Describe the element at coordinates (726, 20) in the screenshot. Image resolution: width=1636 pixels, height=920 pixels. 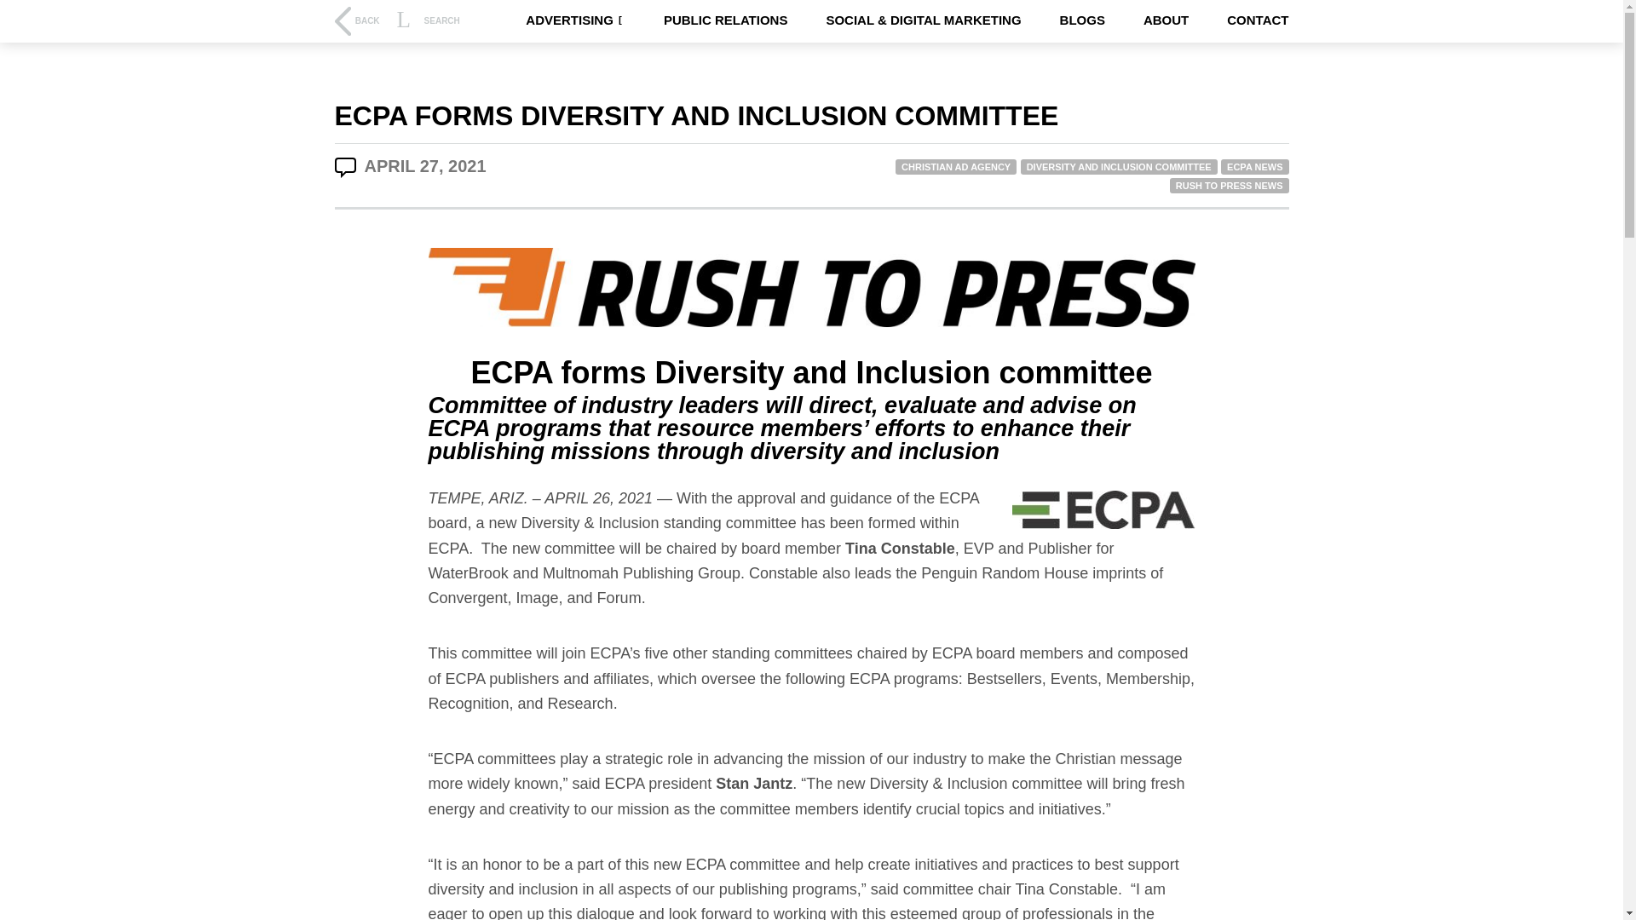
I see `PUBLIC RELATIONS` at that location.